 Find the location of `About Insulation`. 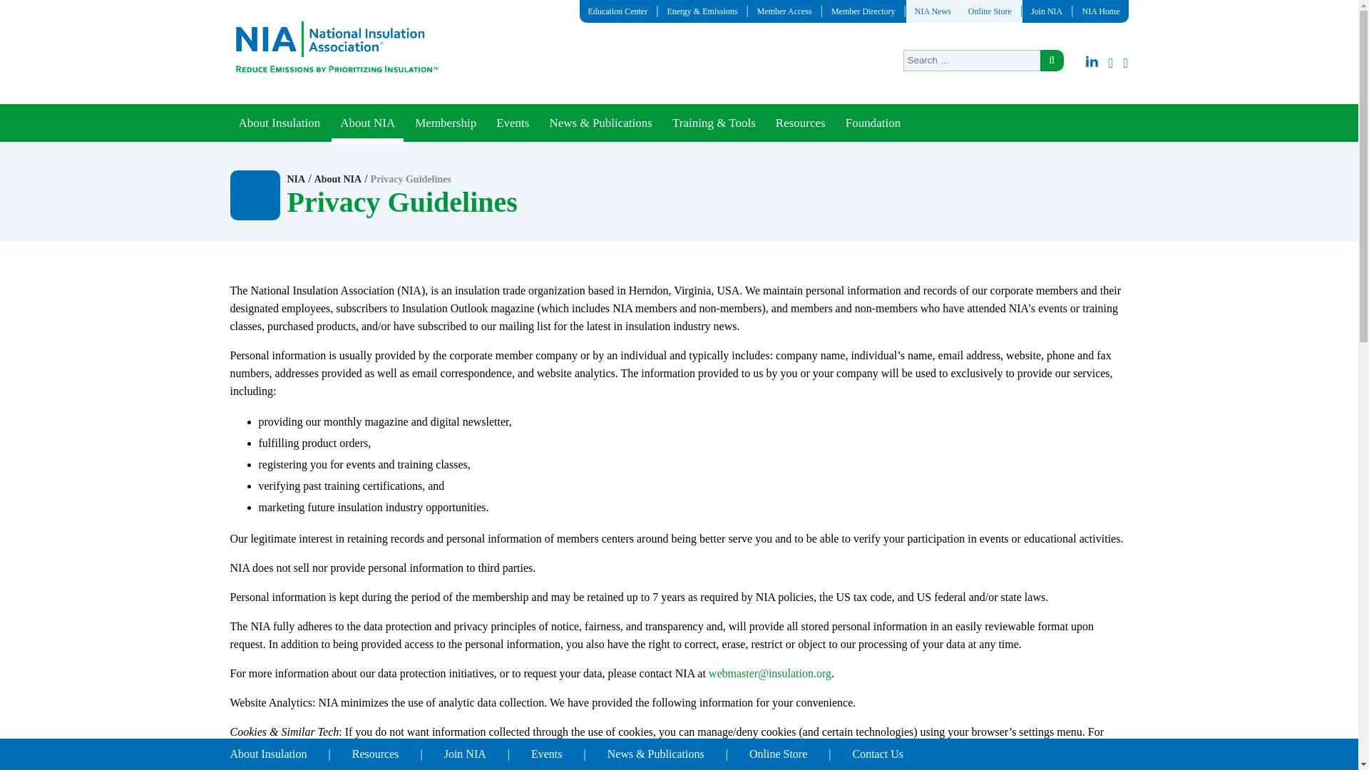

About Insulation is located at coordinates (279, 123).